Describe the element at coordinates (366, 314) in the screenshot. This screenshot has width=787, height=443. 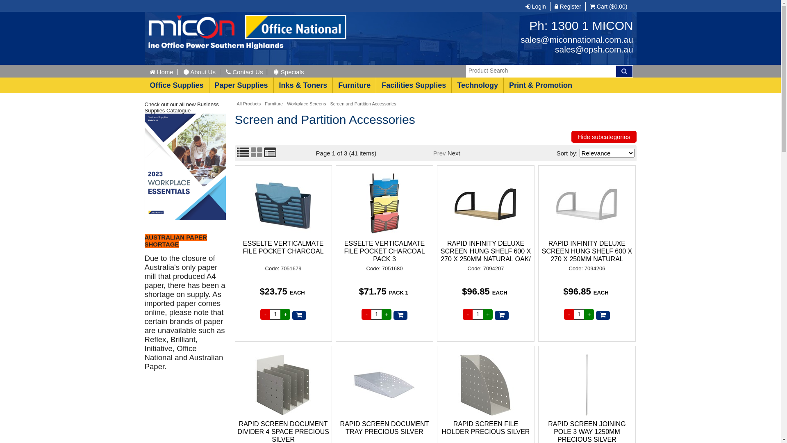
I see `-` at that location.